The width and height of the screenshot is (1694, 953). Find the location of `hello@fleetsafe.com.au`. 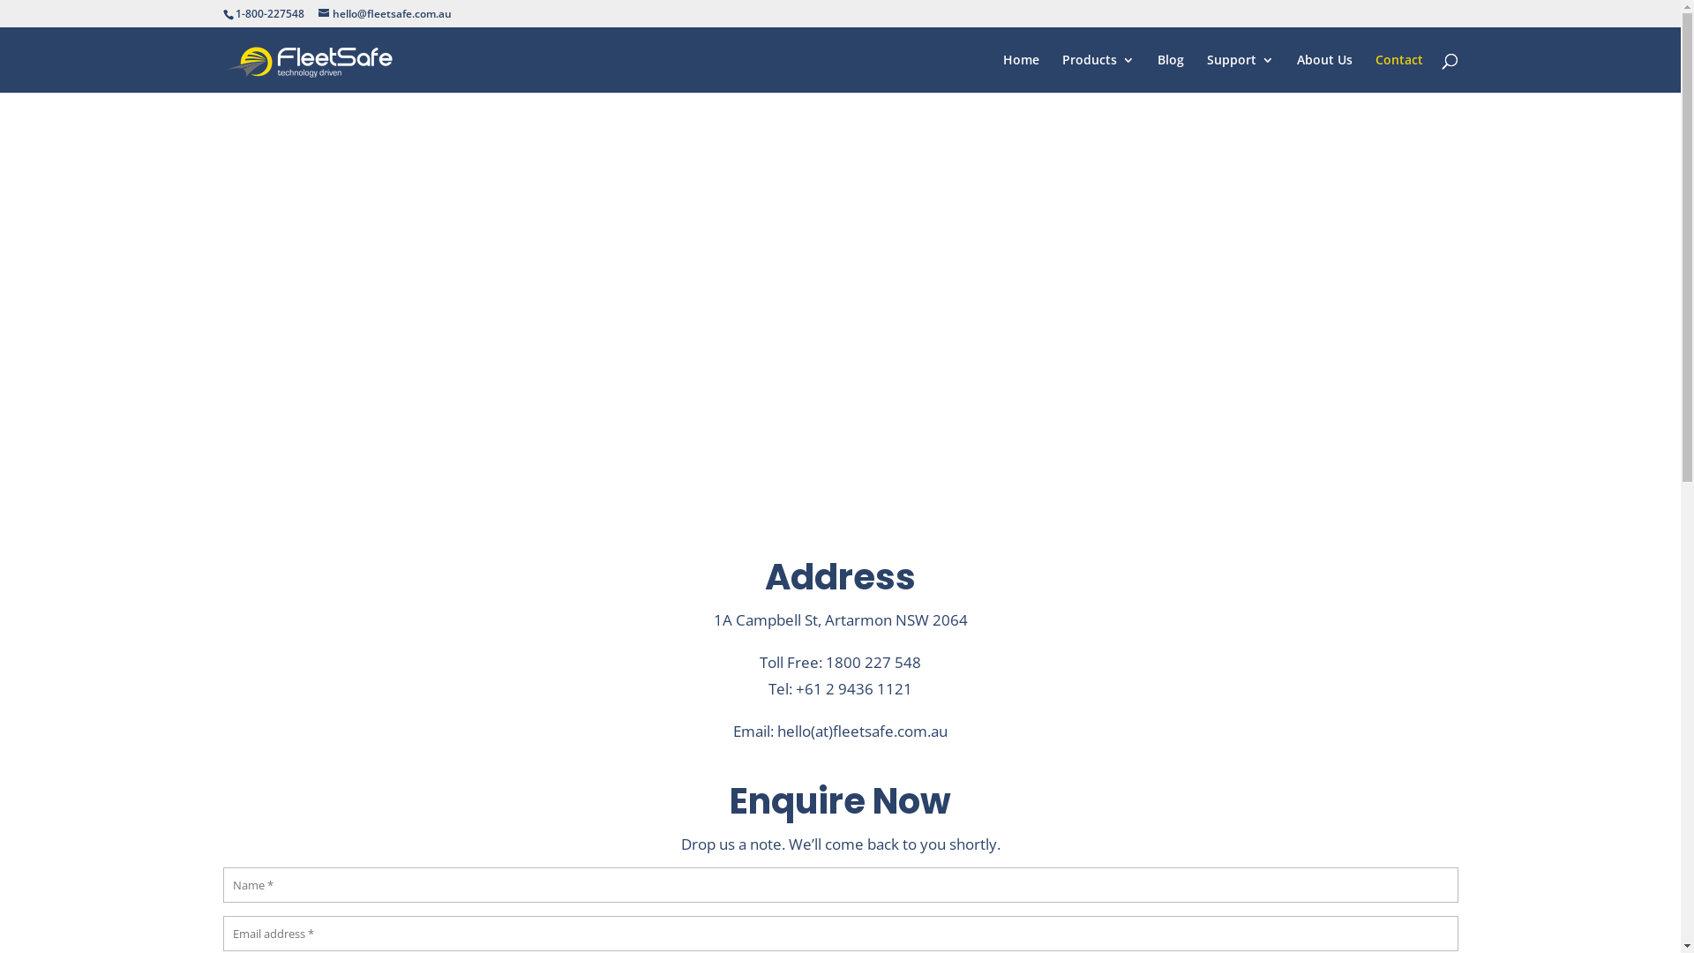

hello@fleetsafe.com.au is located at coordinates (385, 14).